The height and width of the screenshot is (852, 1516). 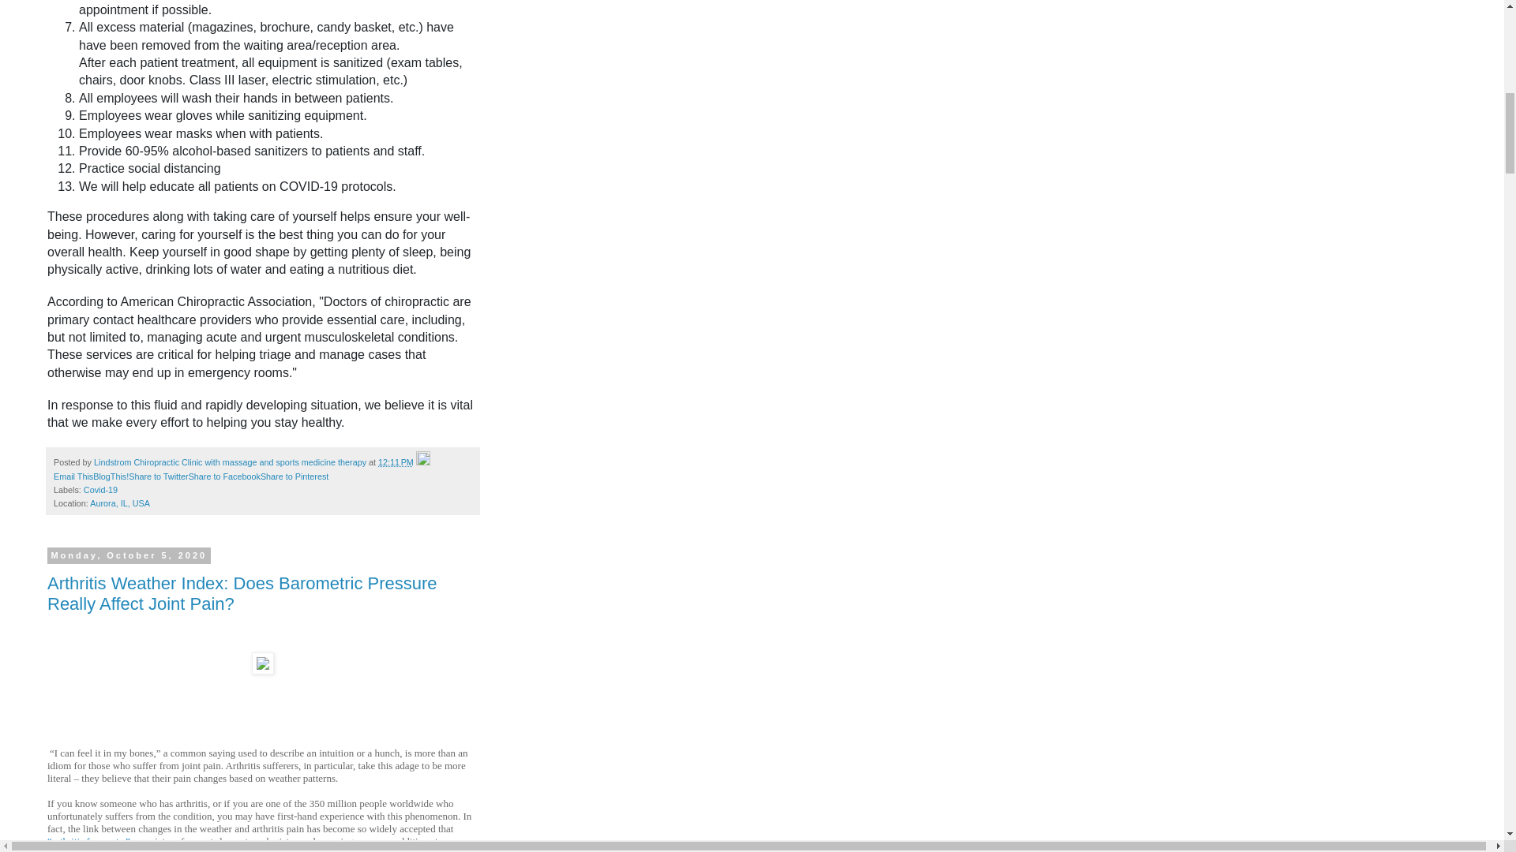 What do you see at coordinates (100, 489) in the screenshot?
I see `Covid-19` at bounding box center [100, 489].